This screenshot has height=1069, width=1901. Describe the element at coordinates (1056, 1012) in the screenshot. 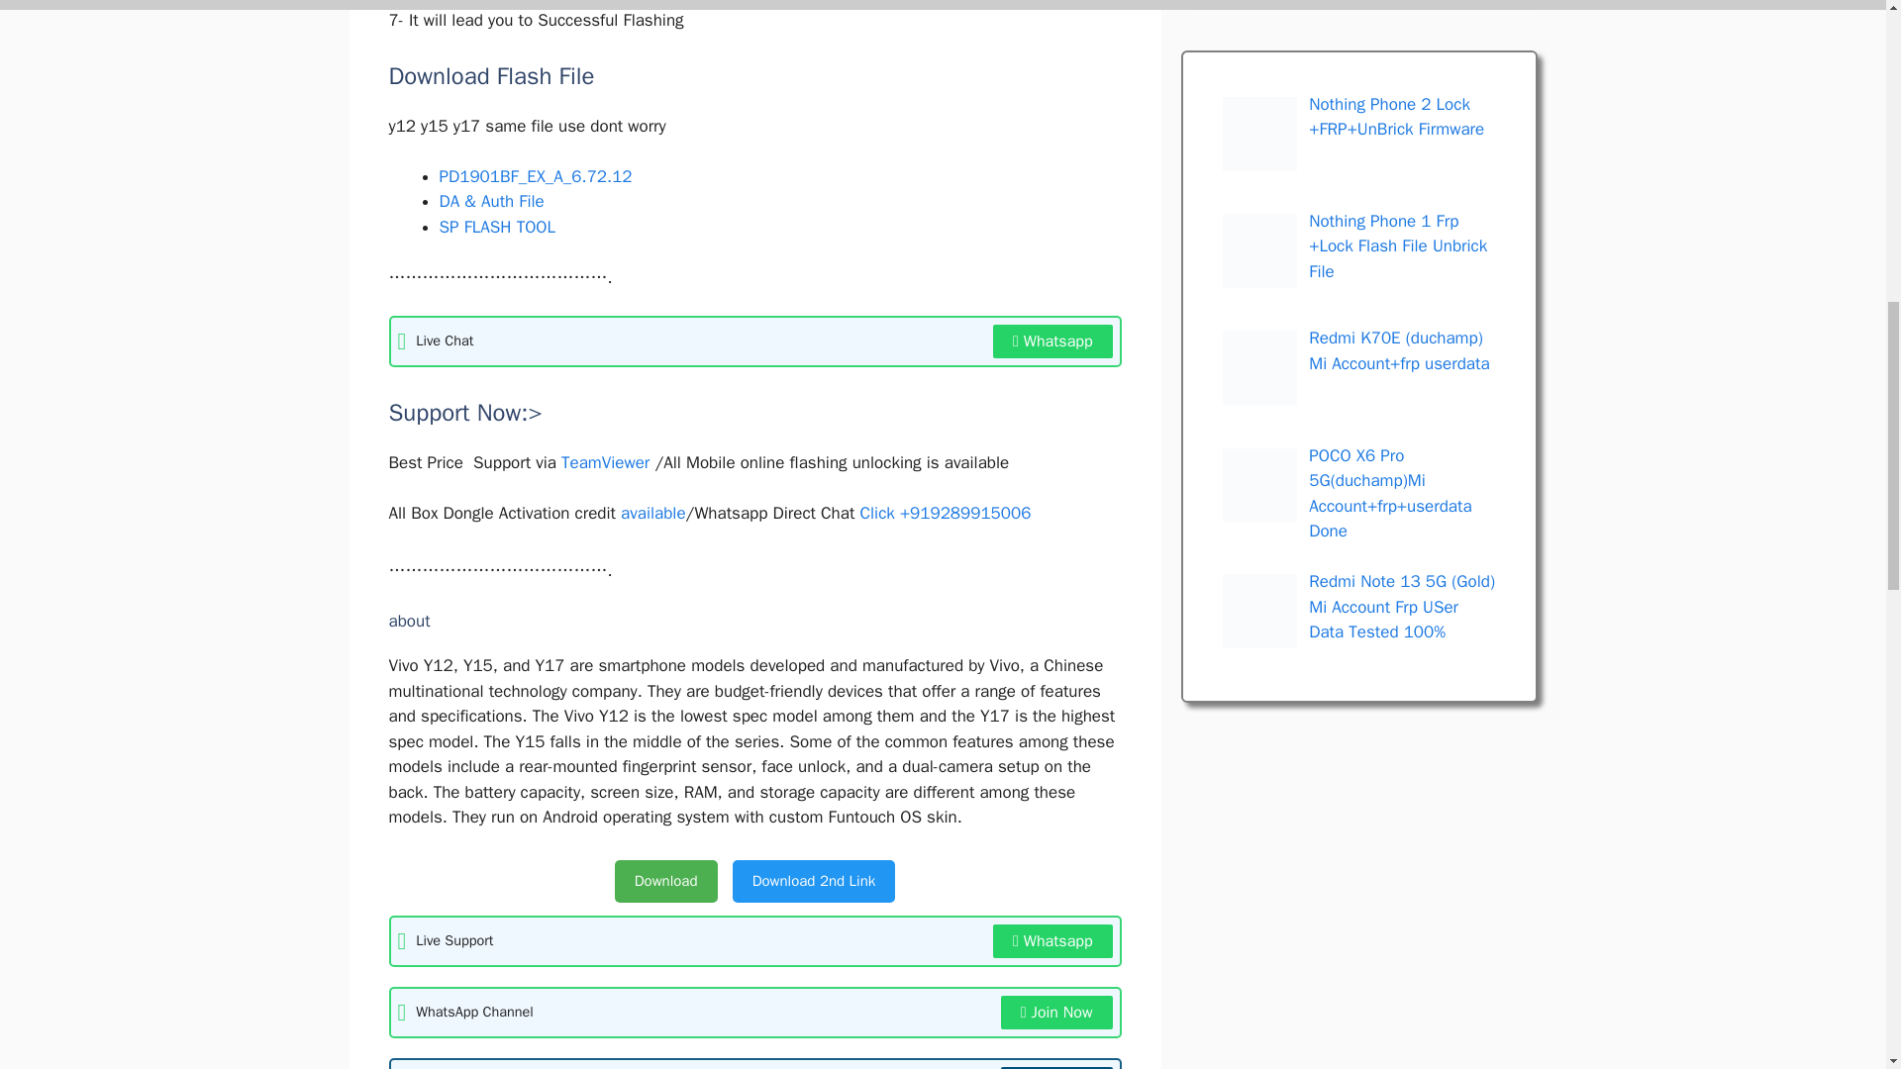

I see `Join Now` at that location.